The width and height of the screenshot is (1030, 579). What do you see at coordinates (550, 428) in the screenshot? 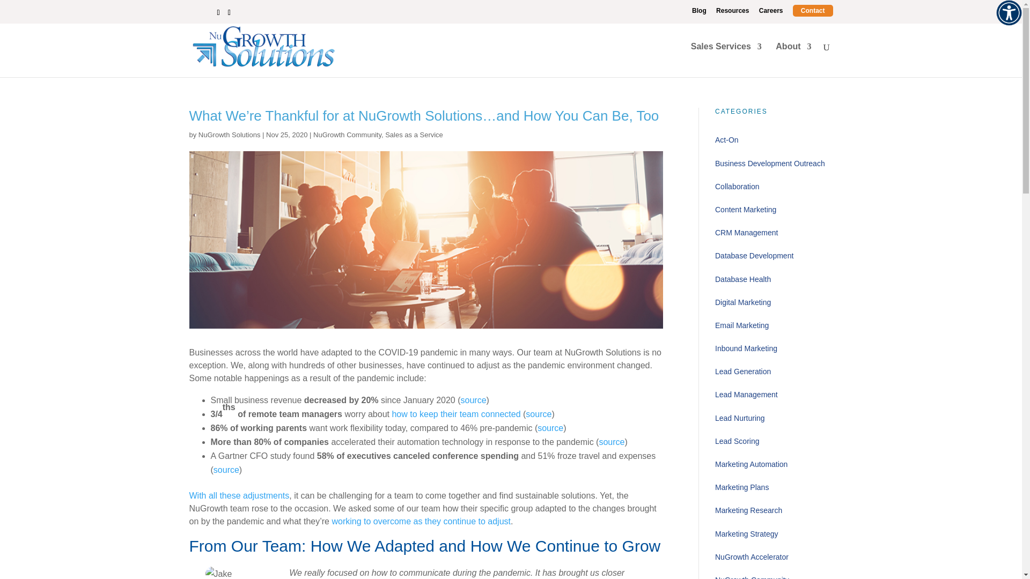
I see `source` at bounding box center [550, 428].